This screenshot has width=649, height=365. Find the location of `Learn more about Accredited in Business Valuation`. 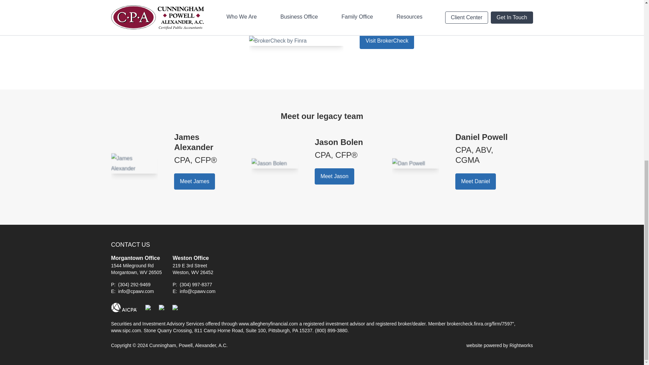

Learn more about Accredited in Business Valuation is located at coordinates (162, 308).